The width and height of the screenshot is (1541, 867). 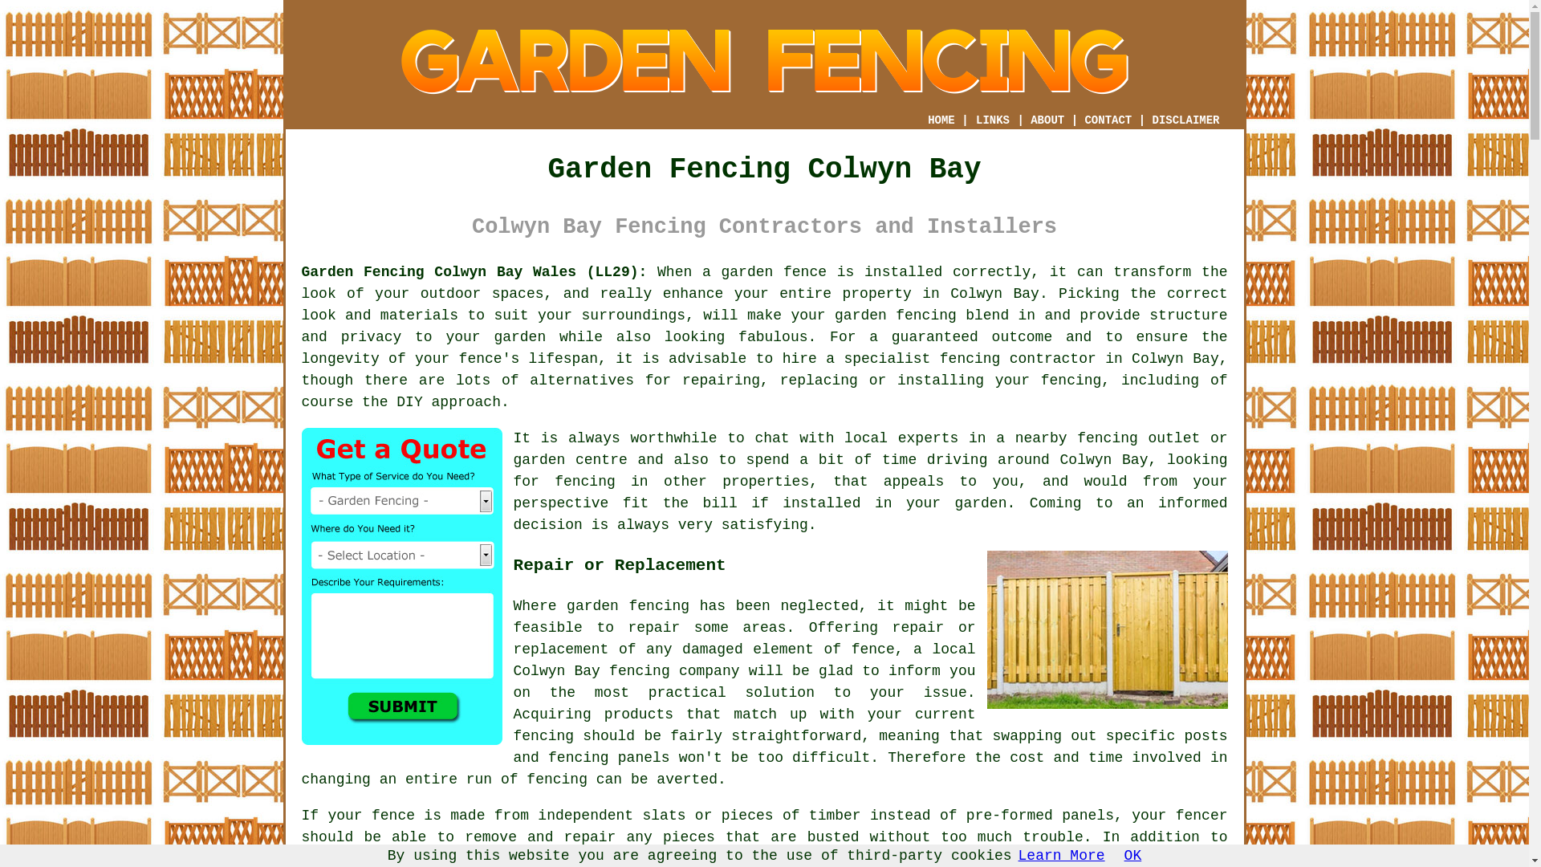 What do you see at coordinates (941, 120) in the screenshot?
I see `HOME` at bounding box center [941, 120].